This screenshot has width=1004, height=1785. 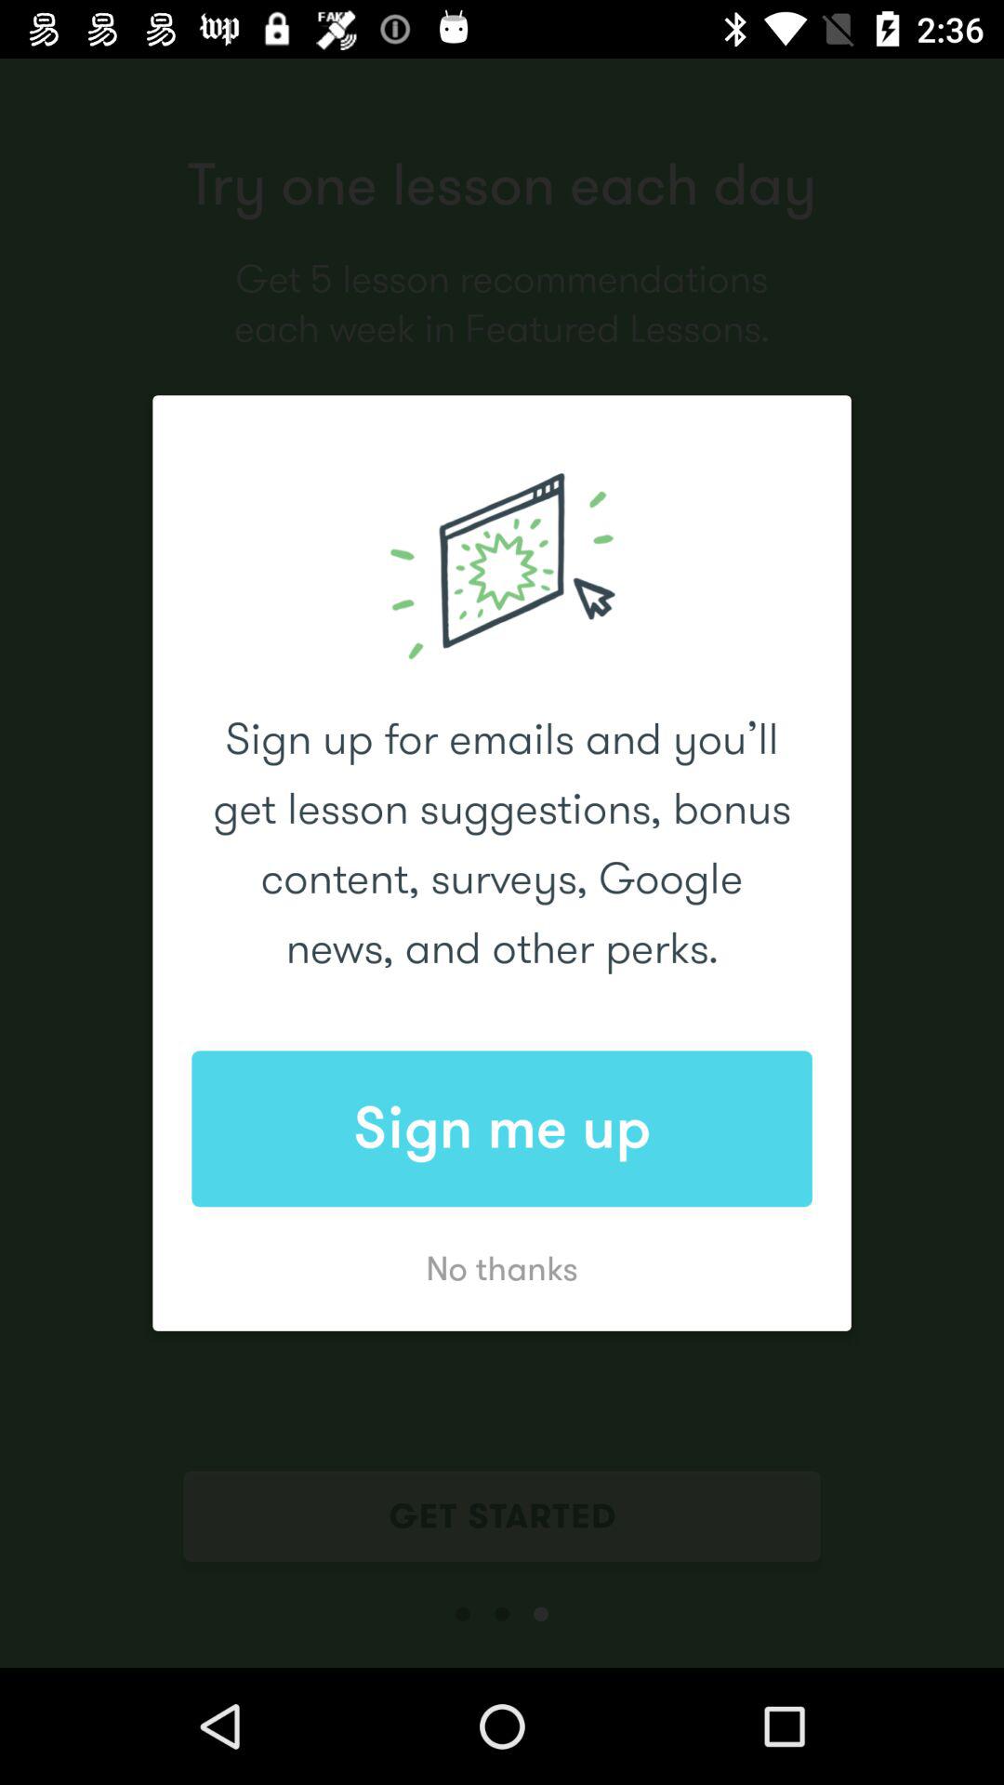 What do you see at coordinates (502, 1268) in the screenshot?
I see `tap the no thanks icon` at bounding box center [502, 1268].